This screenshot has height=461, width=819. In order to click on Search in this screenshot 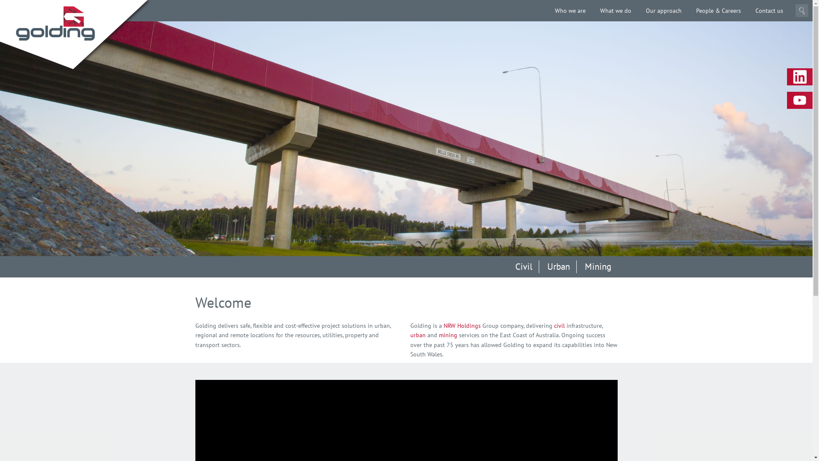, I will do `click(802, 11)`.